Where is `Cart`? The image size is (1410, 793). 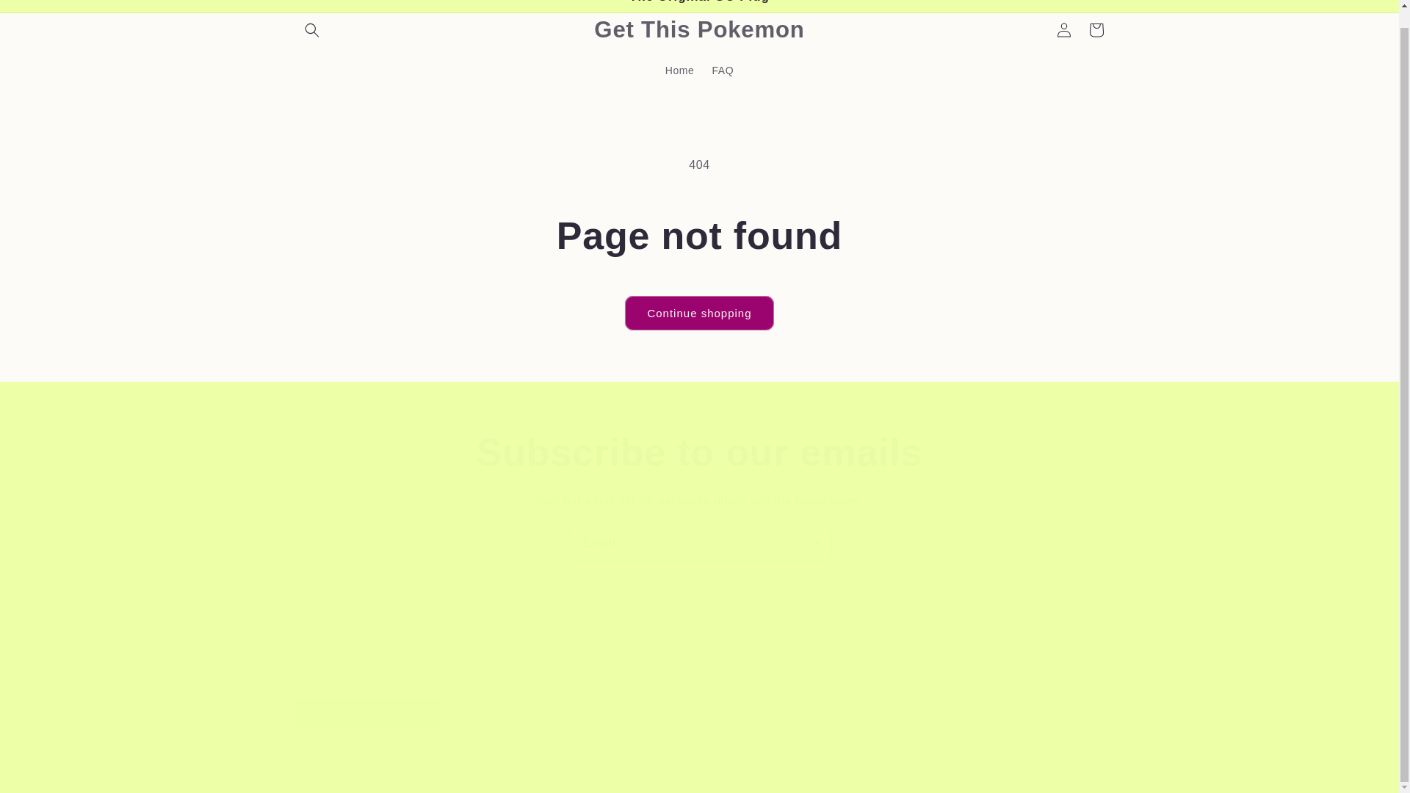
Cart is located at coordinates (1096, 29).